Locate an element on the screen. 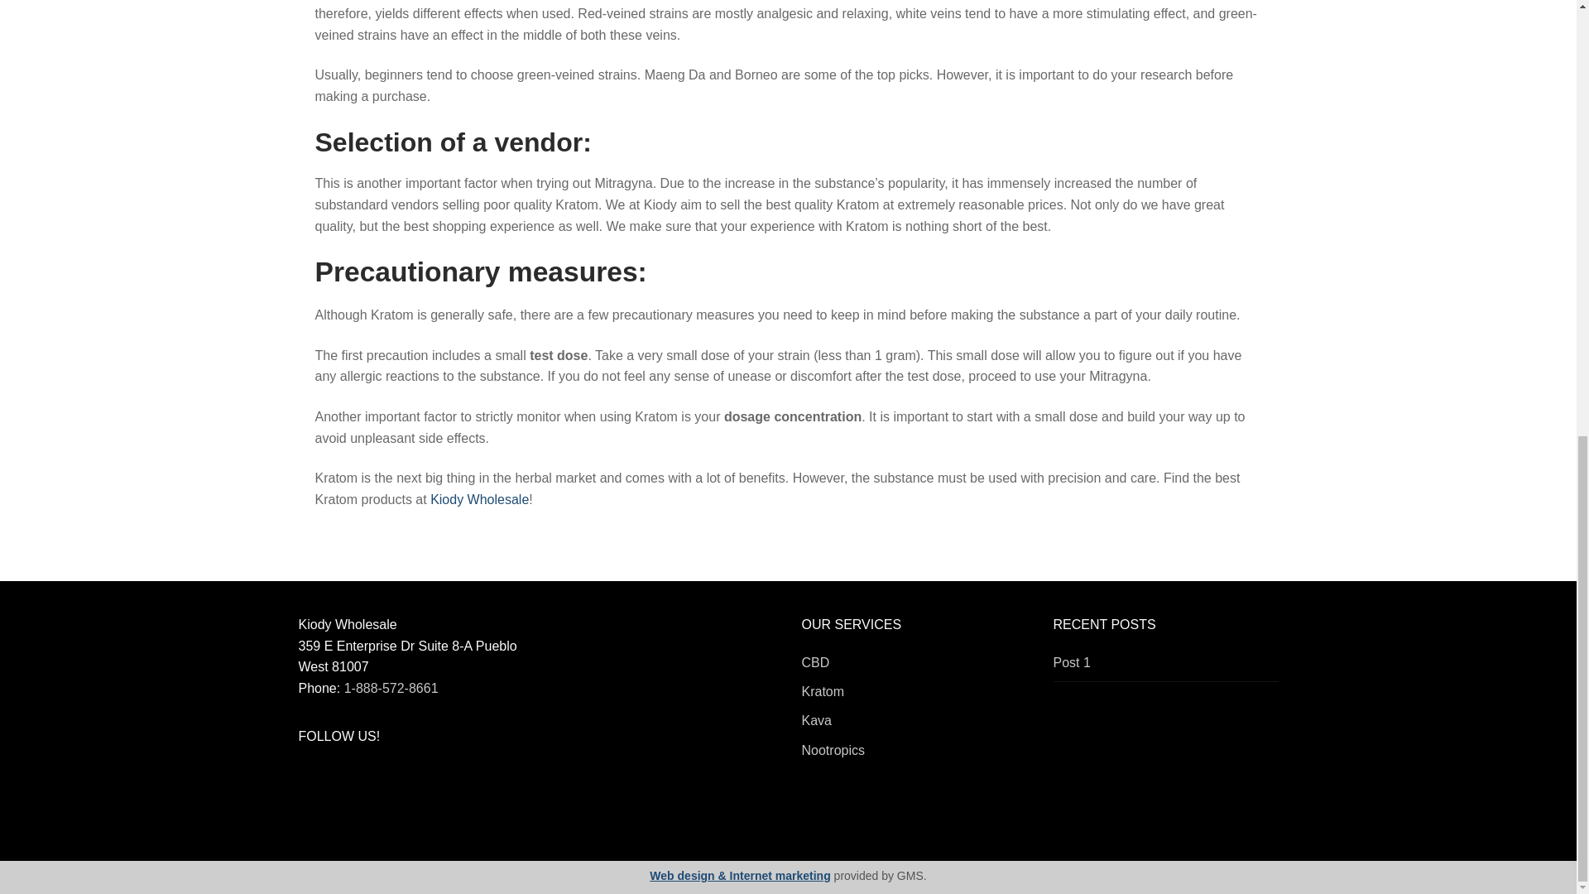  Follow Us on Instagram is located at coordinates (415, 776).